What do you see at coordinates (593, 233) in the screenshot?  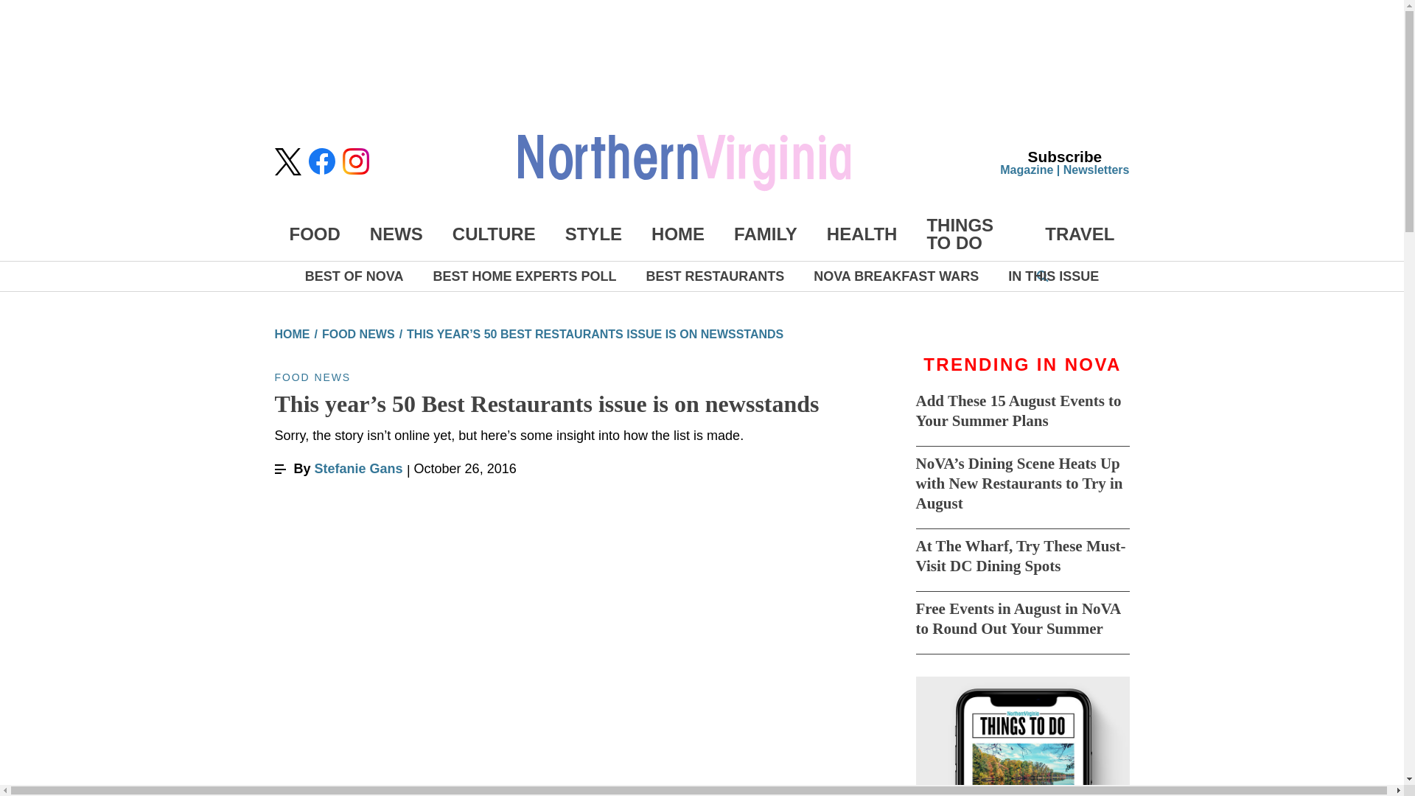 I see `STYLE` at bounding box center [593, 233].